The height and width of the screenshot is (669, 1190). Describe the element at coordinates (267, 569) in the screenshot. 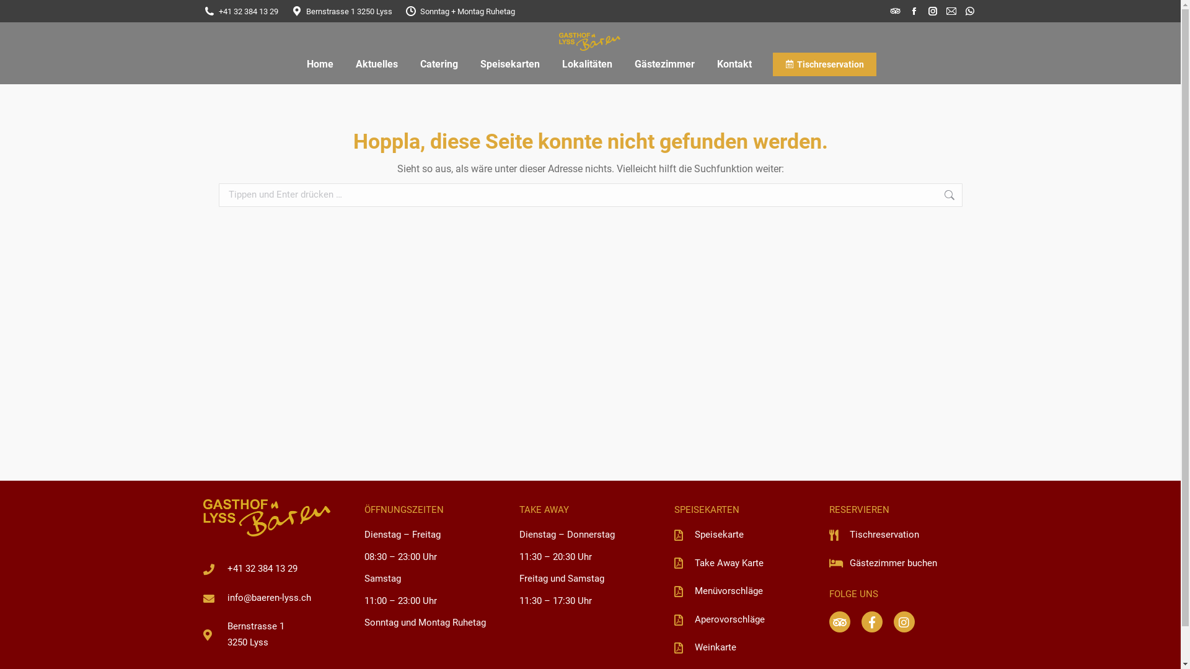

I see `+41 32 384 13 29` at that location.